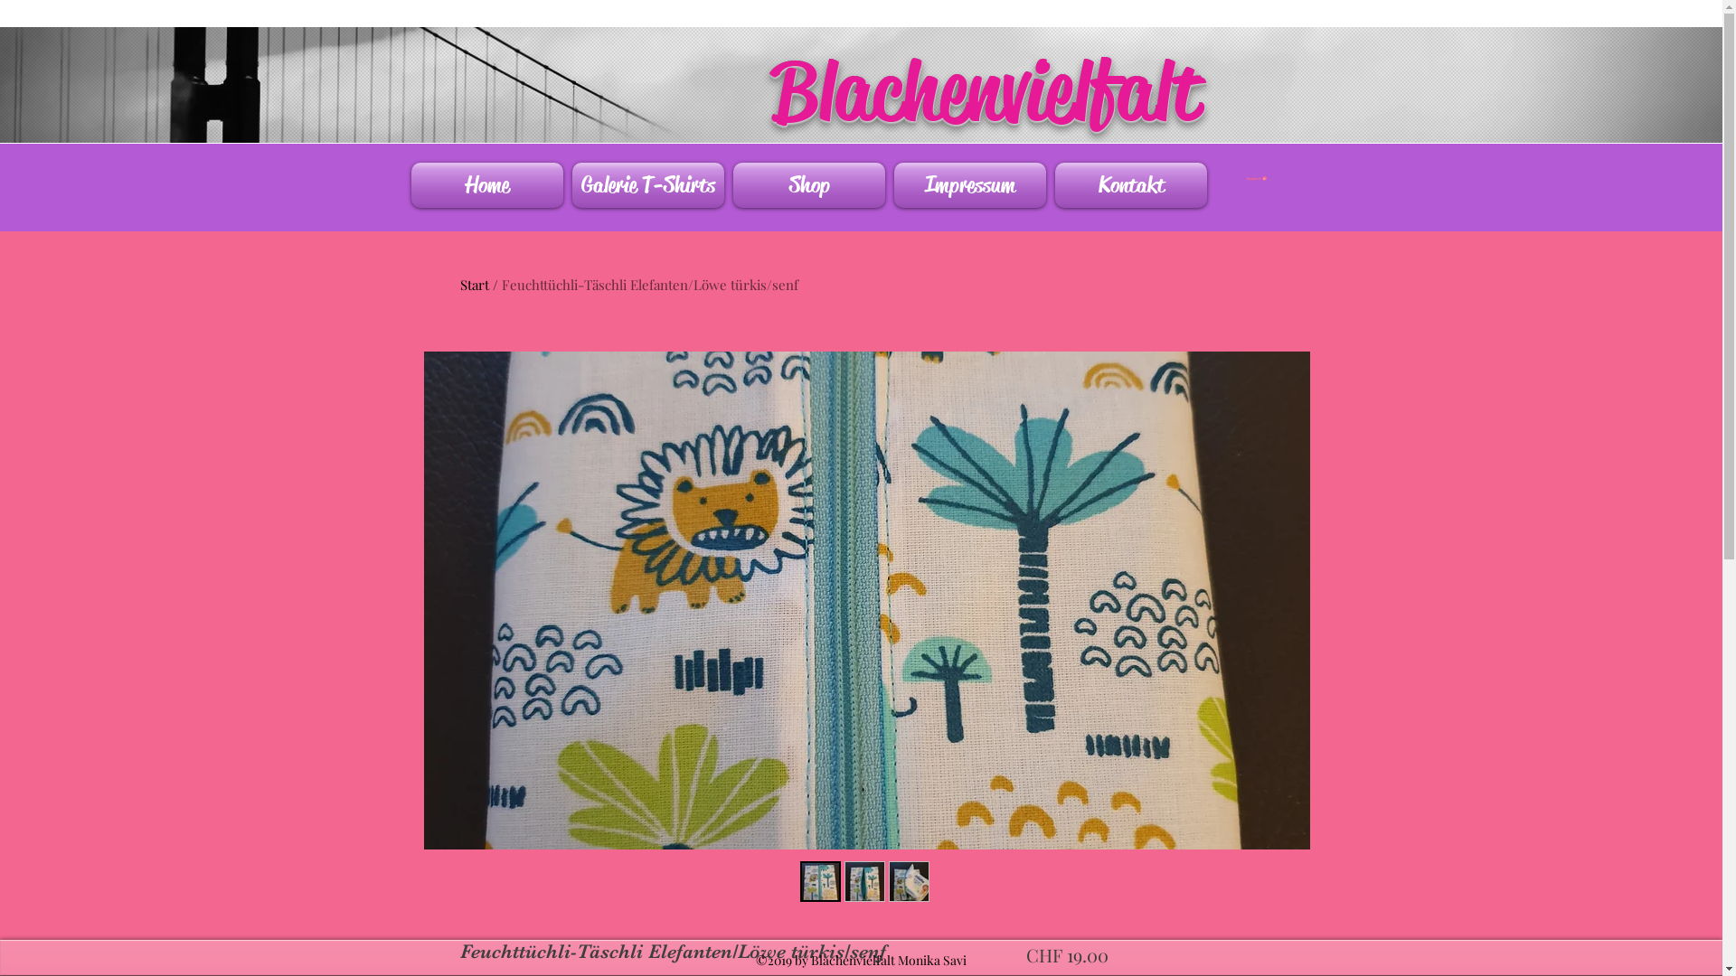 The height and width of the screenshot is (976, 1736). What do you see at coordinates (808, 185) in the screenshot?
I see `Shop` at bounding box center [808, 185].